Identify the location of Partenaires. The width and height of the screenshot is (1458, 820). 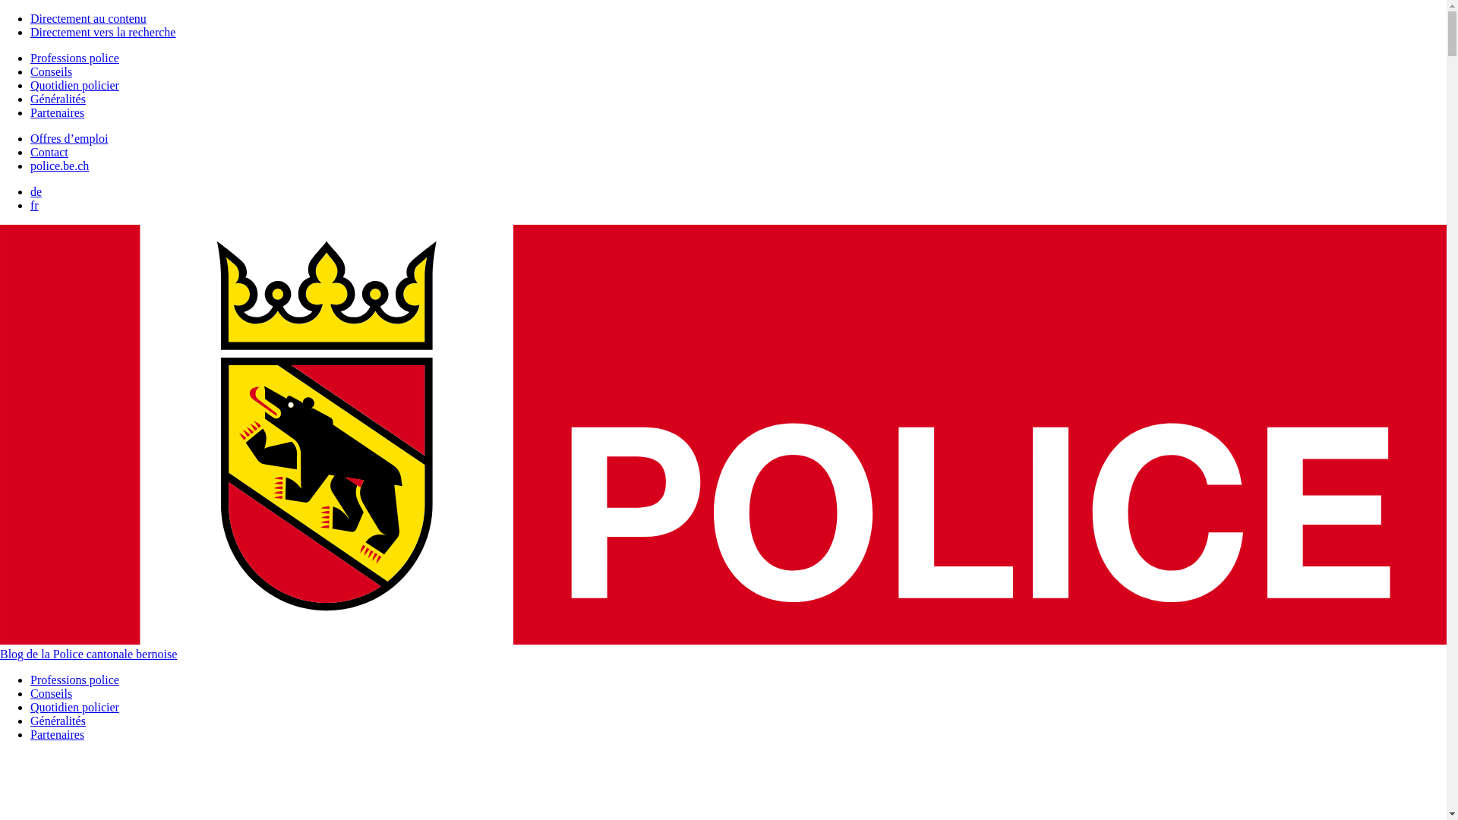
(58, 735).